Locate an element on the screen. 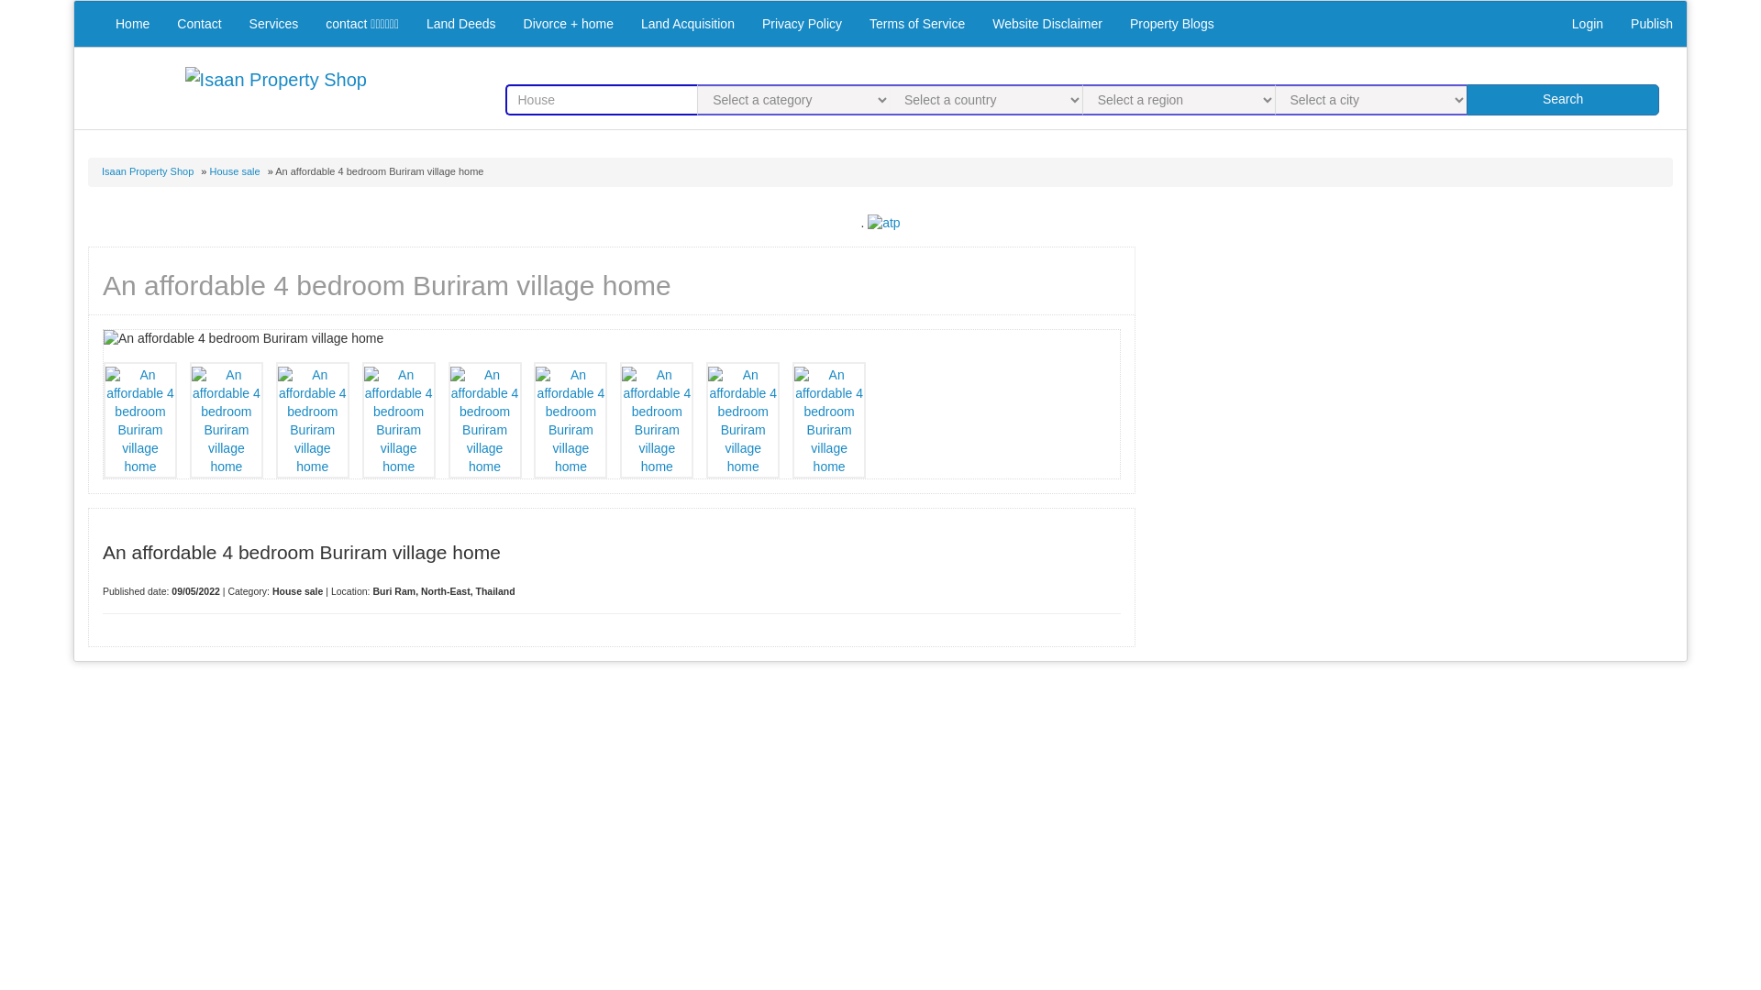 Image resolution: width=1761 pixels, height=990 pixels. Search is located at coordinates (1563, 99).